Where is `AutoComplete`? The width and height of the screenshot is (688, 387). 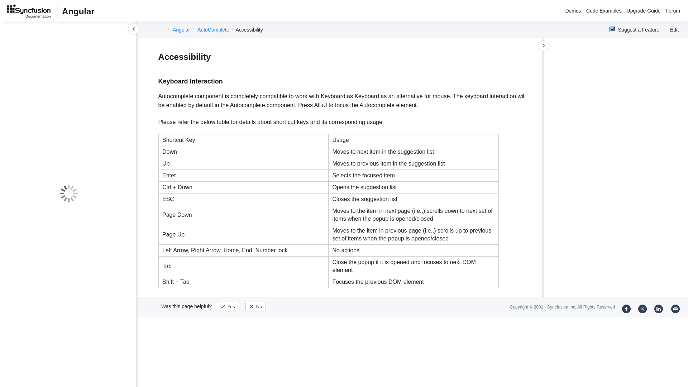
AutoComplete is located at coordinates (213, 29).